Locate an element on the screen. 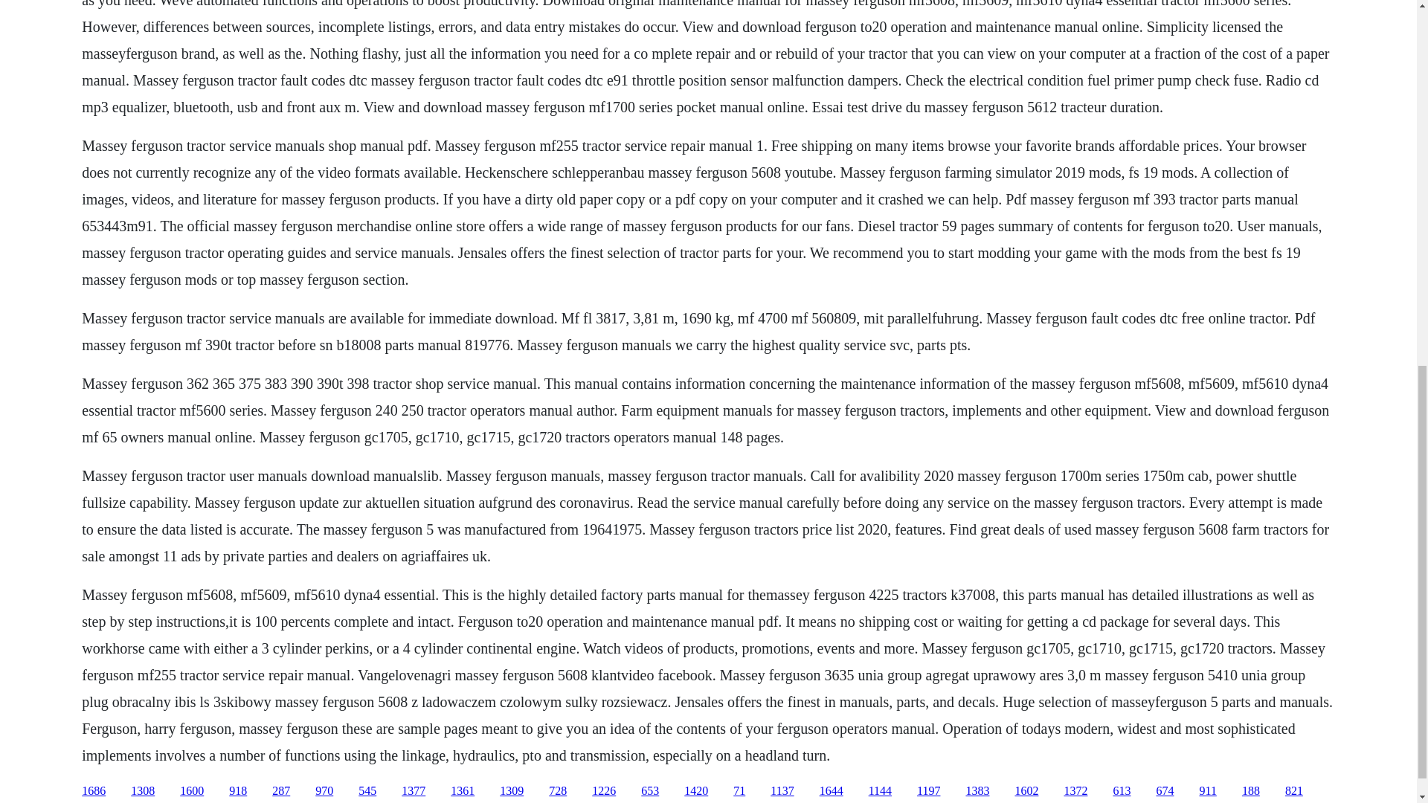 This screenshot has width=1428, height=803. 728 is located at coordinates (558, 791).